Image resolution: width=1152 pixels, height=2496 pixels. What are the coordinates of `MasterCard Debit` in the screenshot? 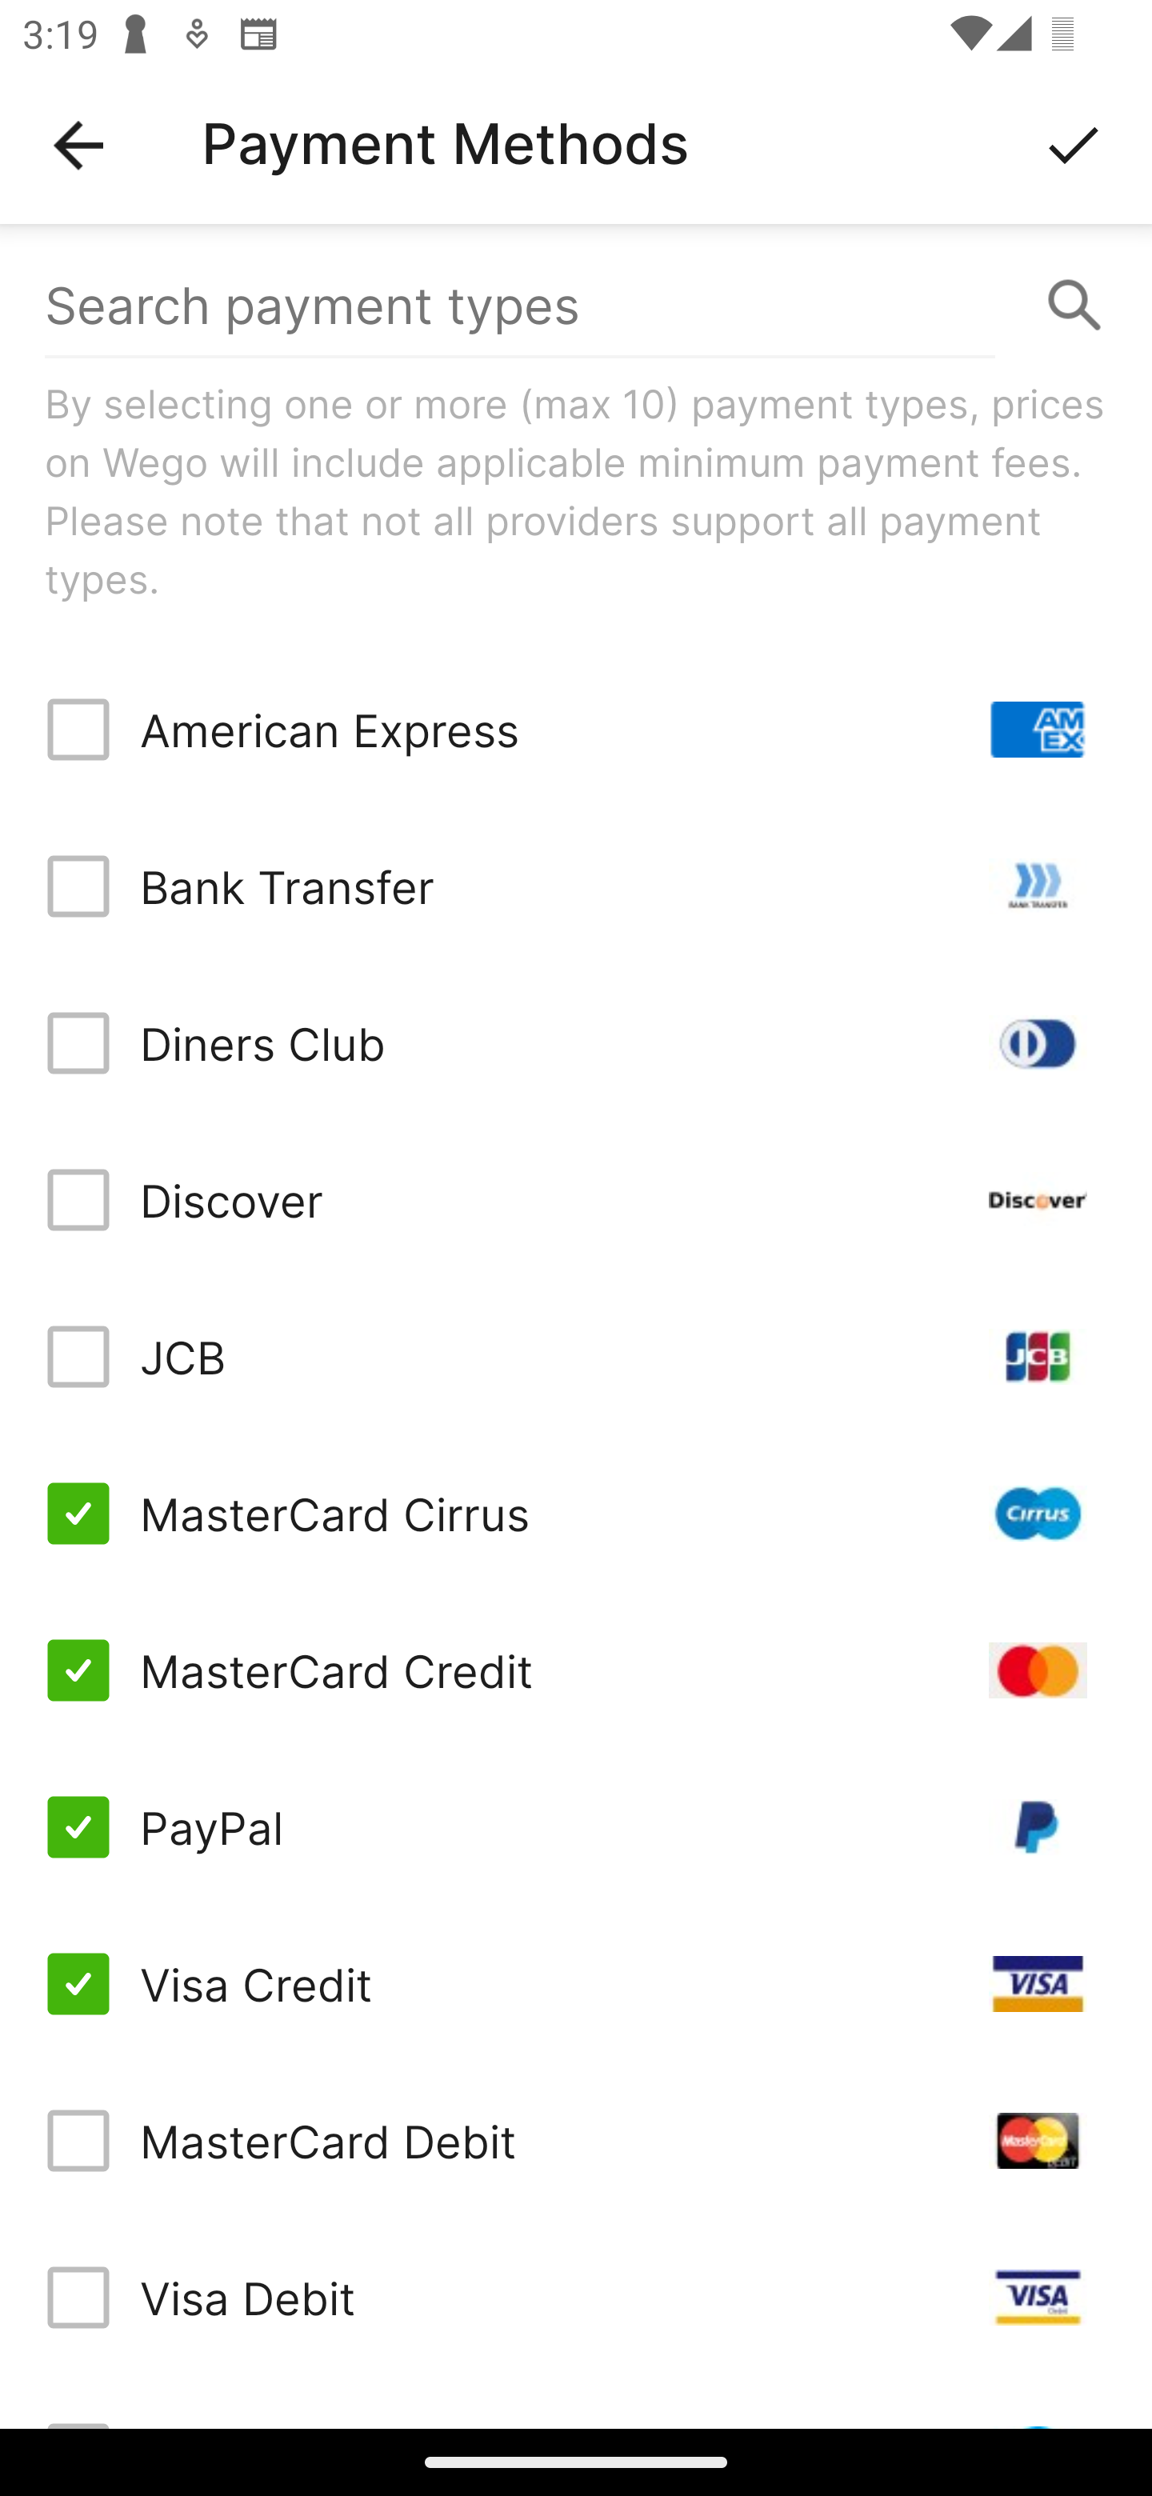 It's located at (576, 2140).